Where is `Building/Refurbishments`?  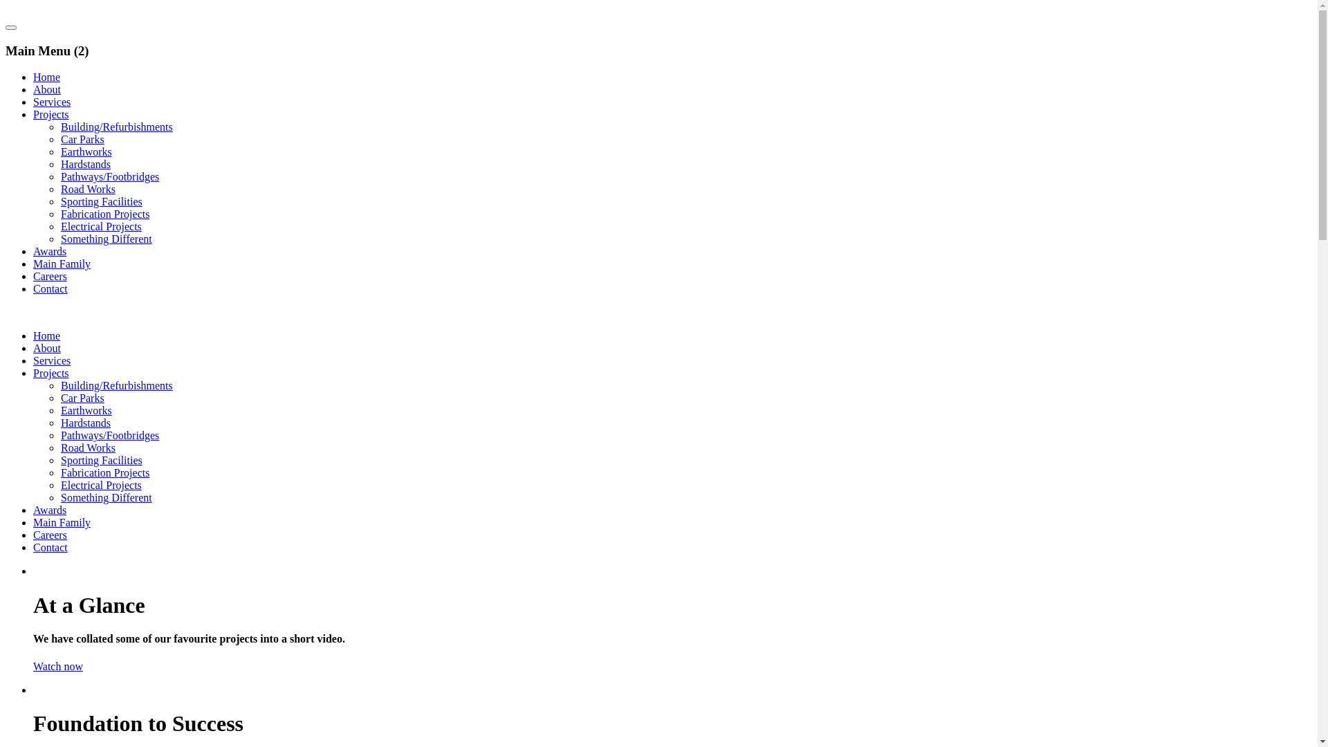
Building/Refurbishments is located at coordinates (117, 127).